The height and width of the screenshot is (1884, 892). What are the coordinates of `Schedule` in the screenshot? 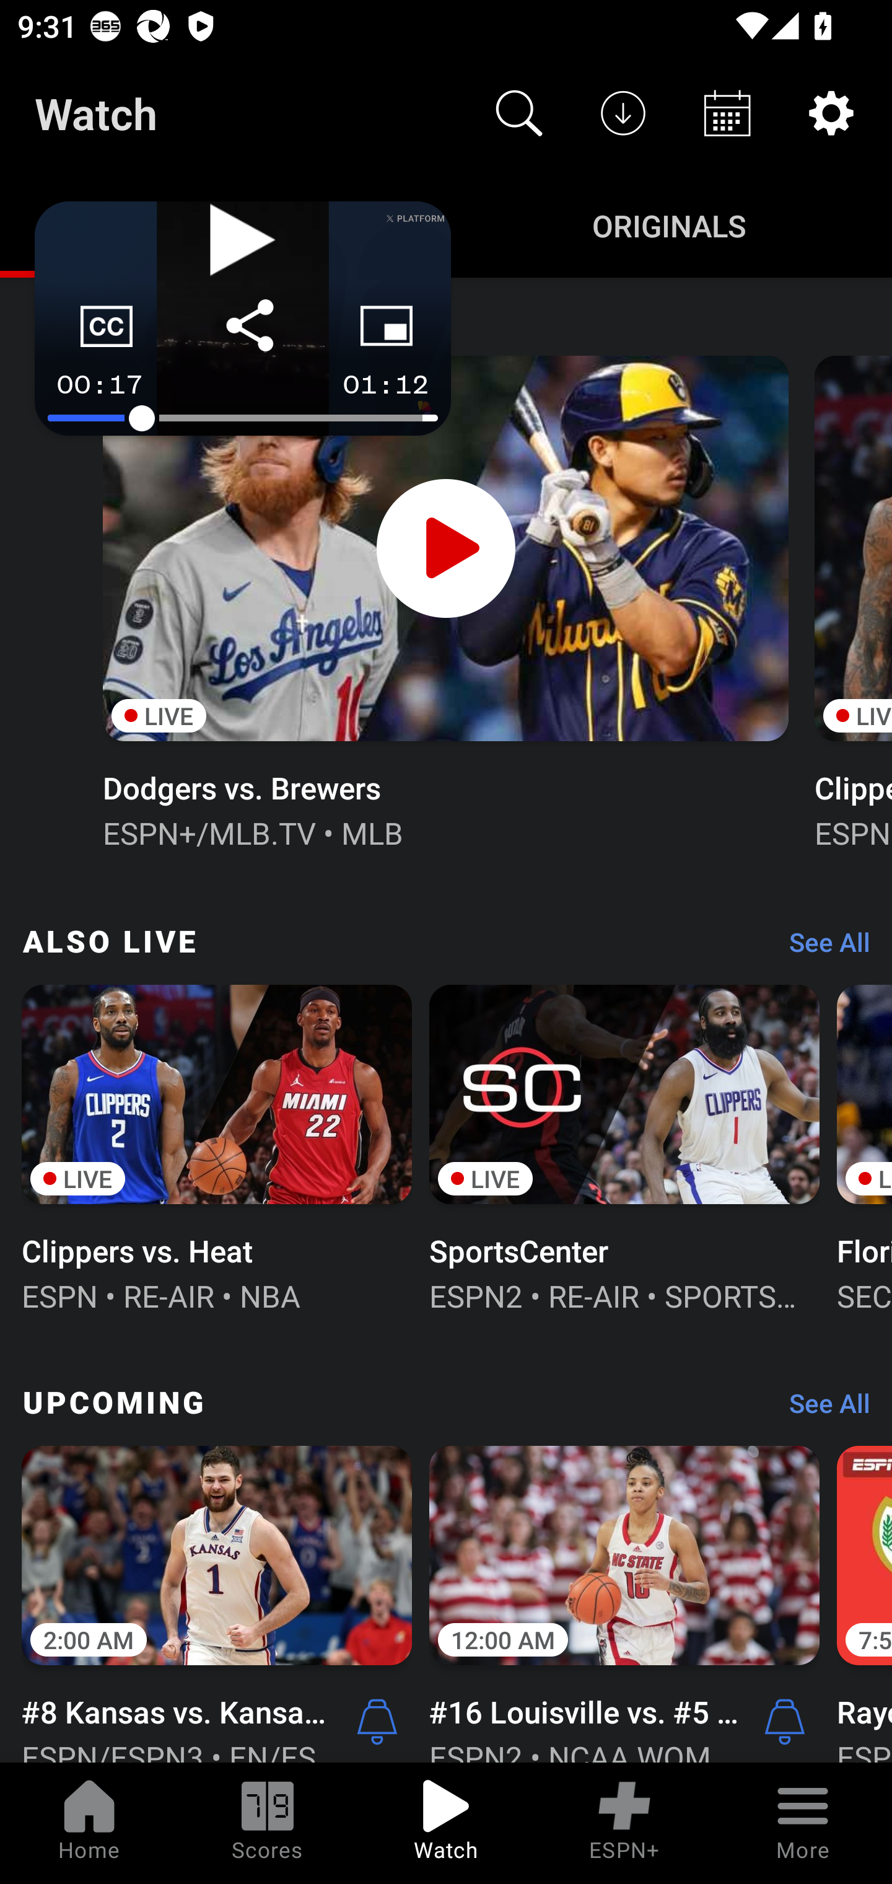 It's located at (727, 113).